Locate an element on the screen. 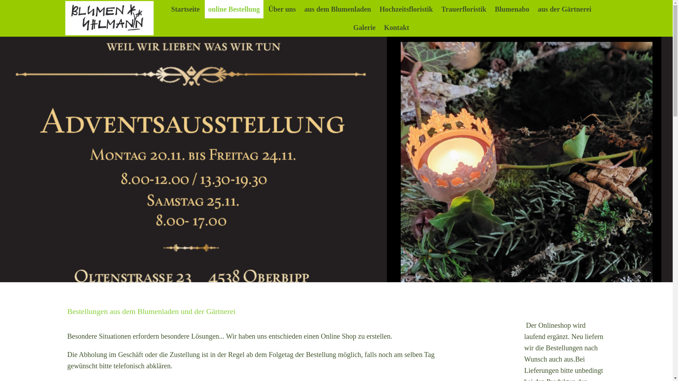 Image resolution: width=678 pixels, height=381 pixels. Hochzeitsfloristik is located at coordinates (406, 9).